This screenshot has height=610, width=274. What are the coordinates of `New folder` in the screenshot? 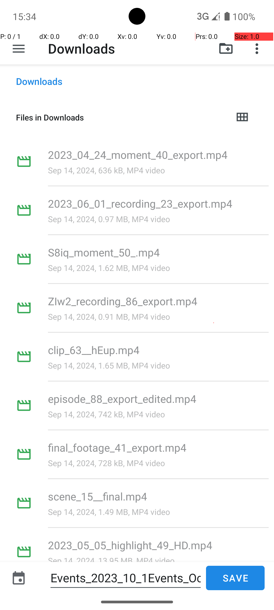 It's located at (226, 49).